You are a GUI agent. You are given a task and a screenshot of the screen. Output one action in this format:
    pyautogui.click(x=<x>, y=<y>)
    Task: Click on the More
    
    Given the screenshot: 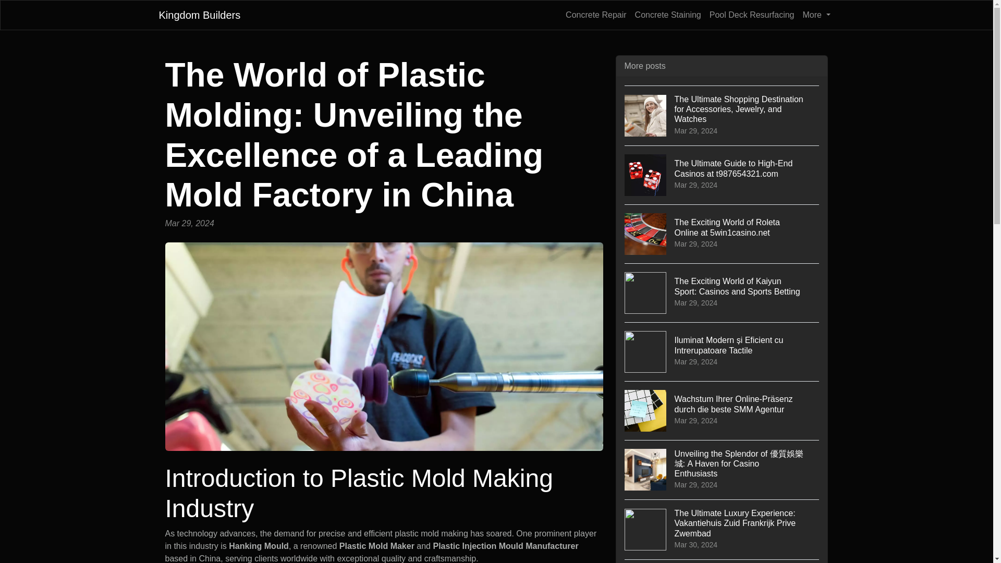 What is the action you would take?
    pyautogui.click(x=816, y=15)
    